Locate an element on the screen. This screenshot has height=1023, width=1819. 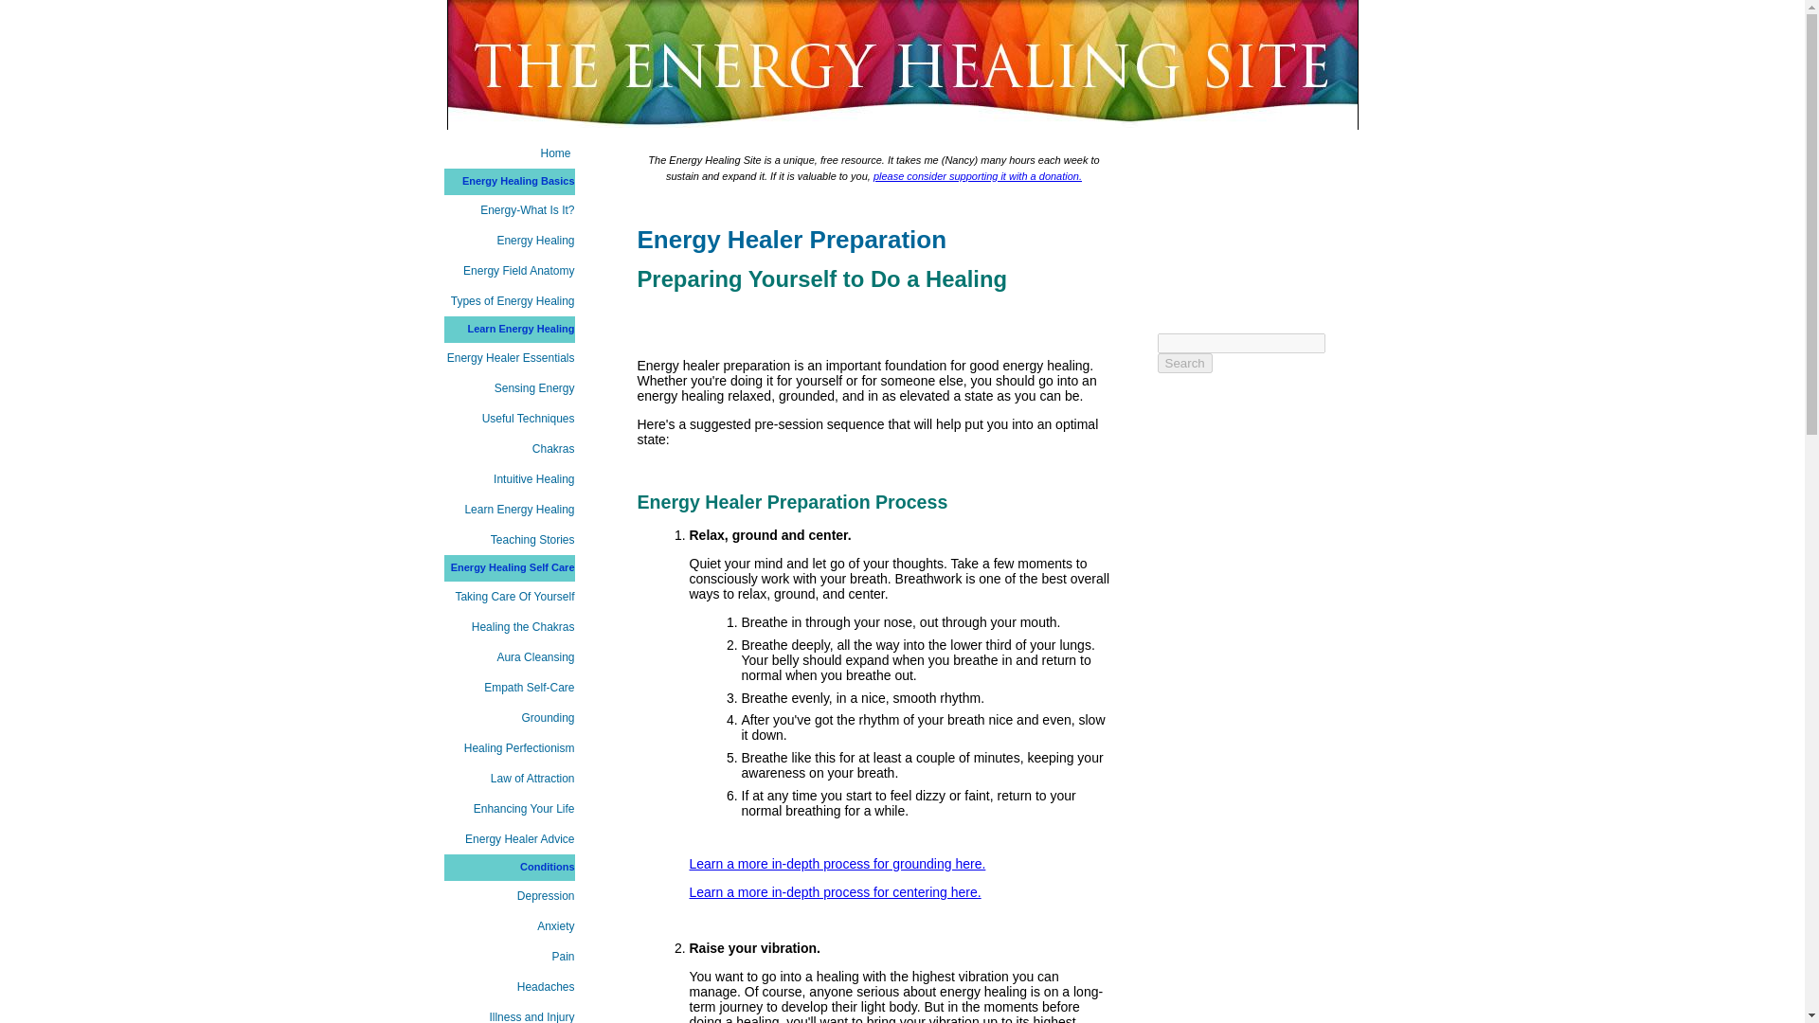
Aura Cleansing is located at coordinates (509, 657).